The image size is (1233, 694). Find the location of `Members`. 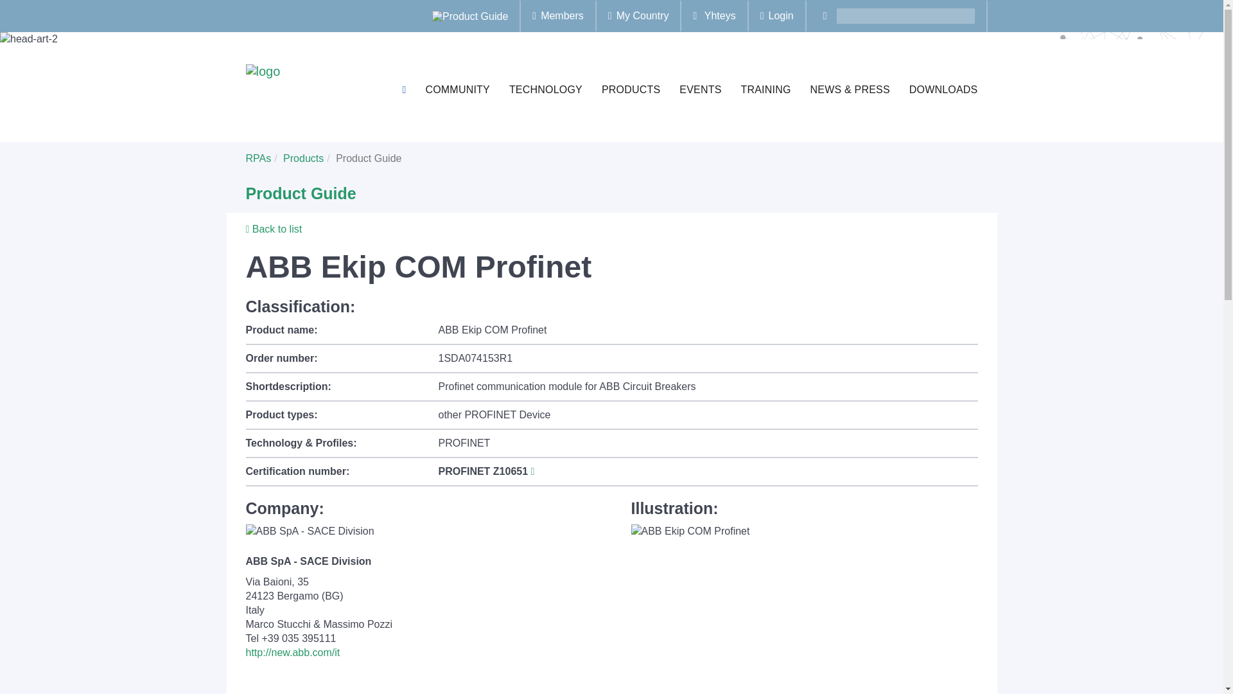

Members is located at coordinates (557, 15).